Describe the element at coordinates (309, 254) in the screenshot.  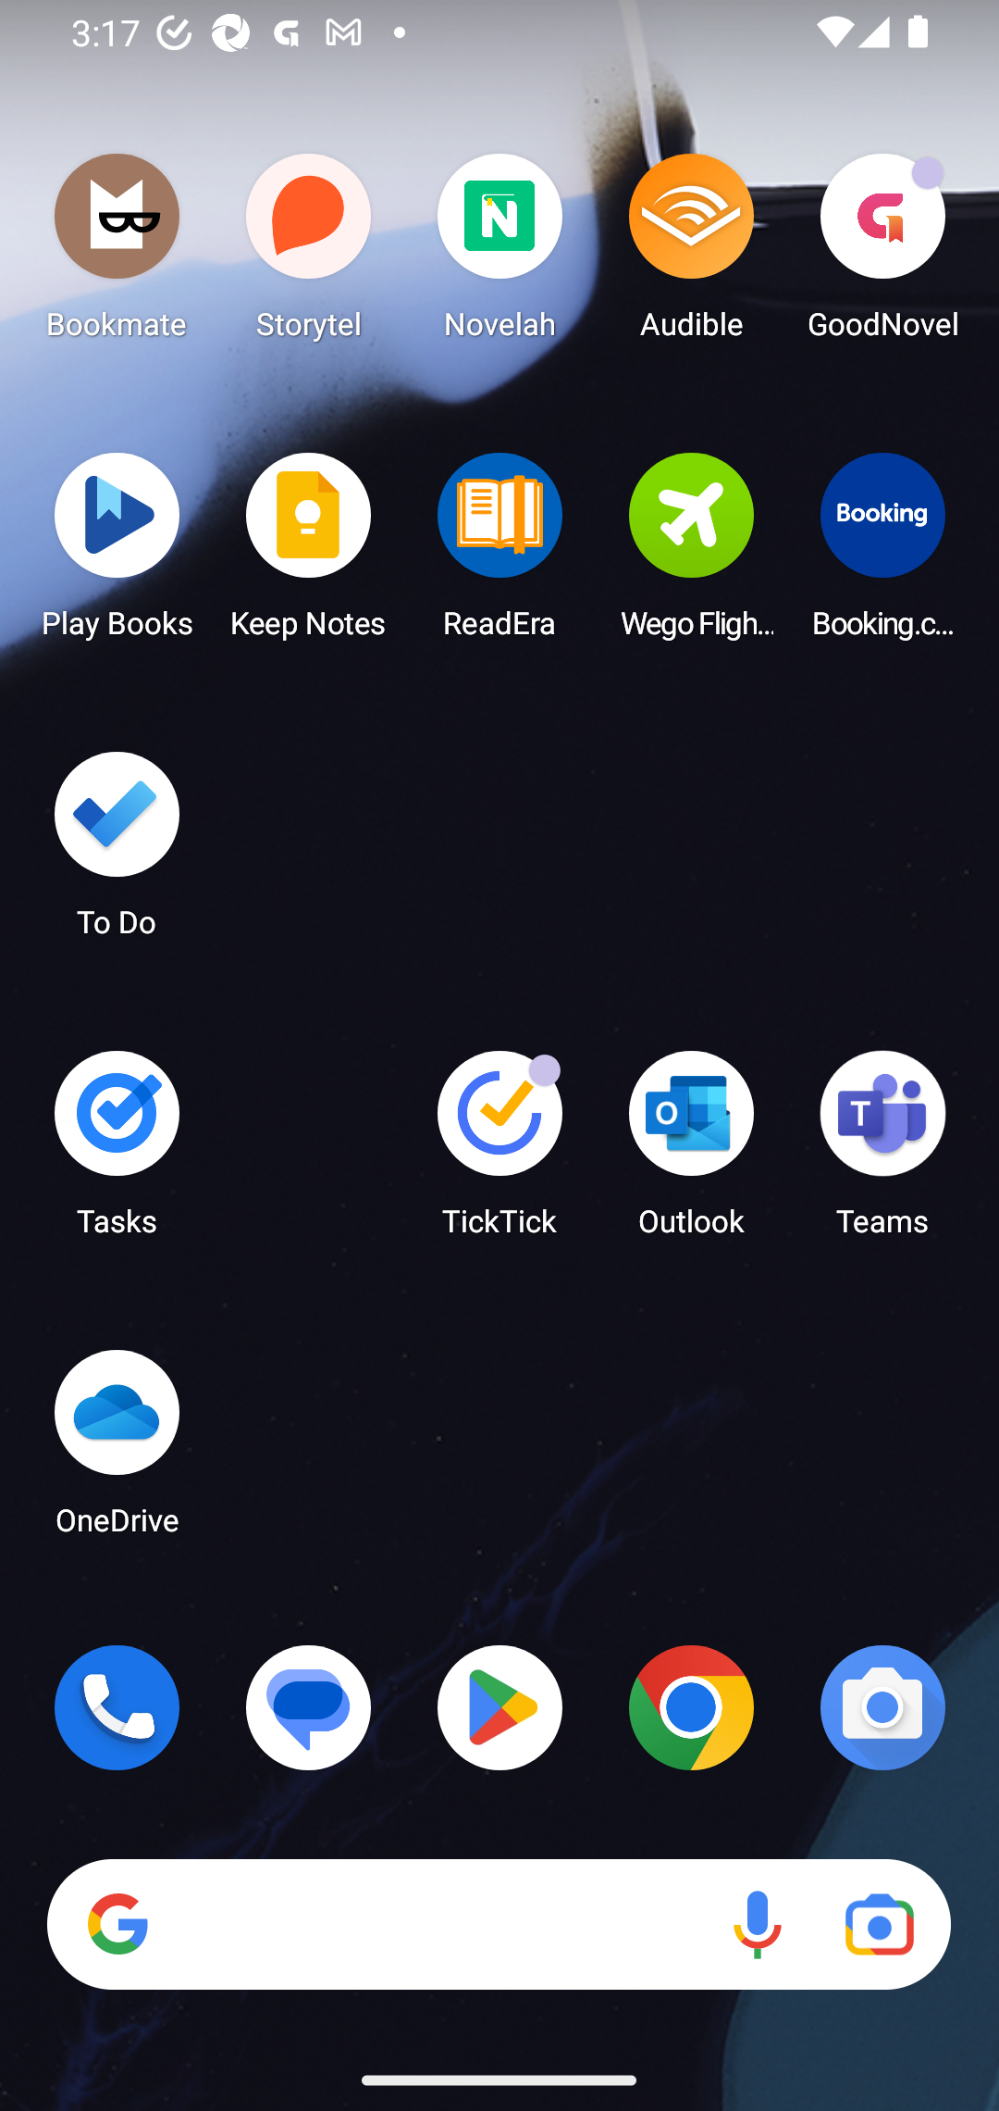
I see `Storytel` at that location.